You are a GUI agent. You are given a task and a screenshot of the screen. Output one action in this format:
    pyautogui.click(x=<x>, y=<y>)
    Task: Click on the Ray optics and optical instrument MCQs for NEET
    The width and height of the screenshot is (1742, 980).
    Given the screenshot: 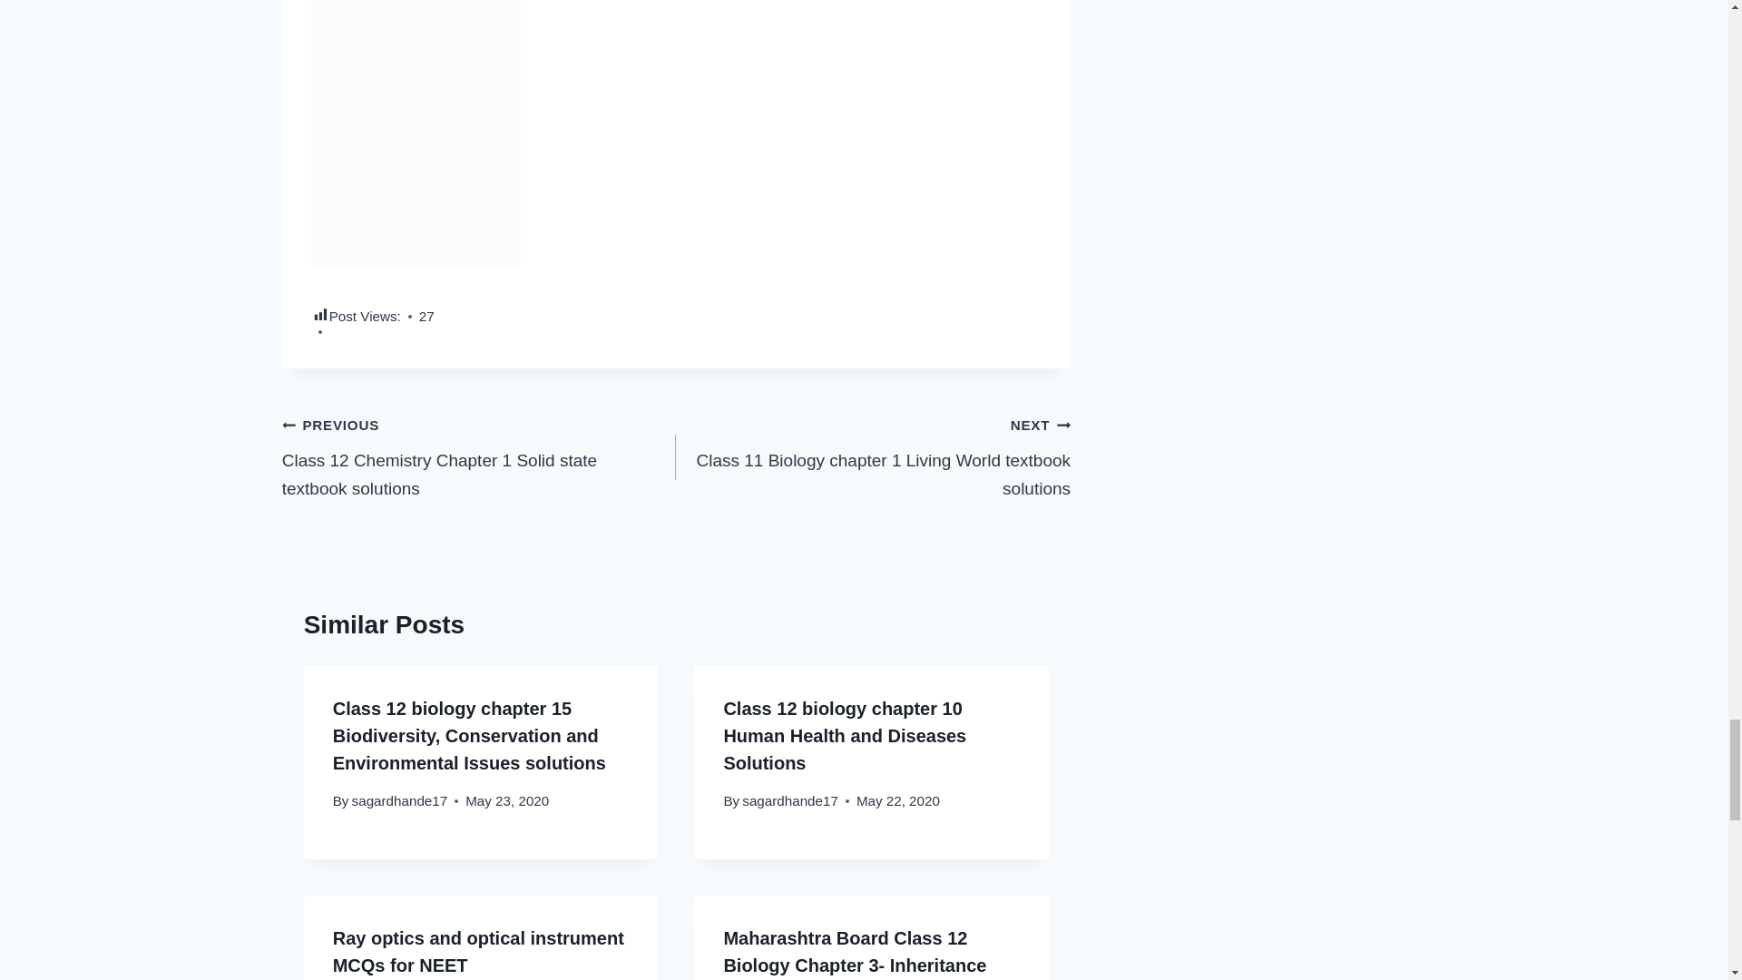 What is the action you would take?
    pyautogui.click(x=477, y=951)
    